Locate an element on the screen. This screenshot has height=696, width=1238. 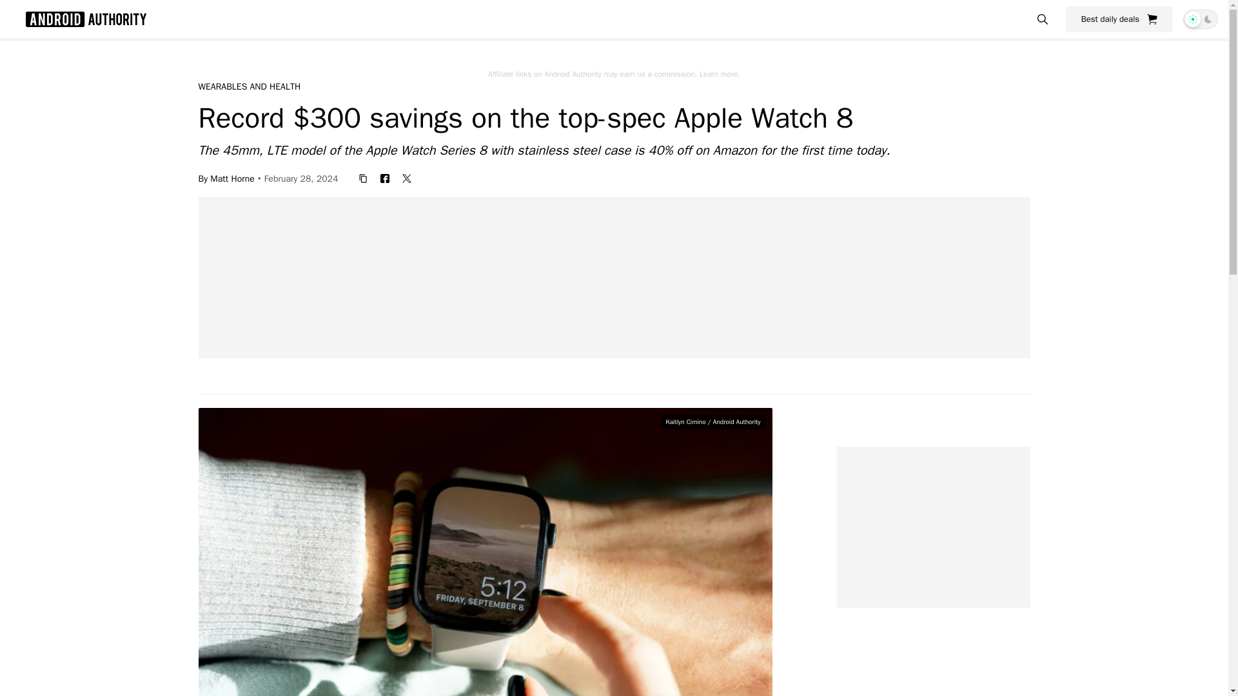
Matt Horne is located at coordinates (232, 178).